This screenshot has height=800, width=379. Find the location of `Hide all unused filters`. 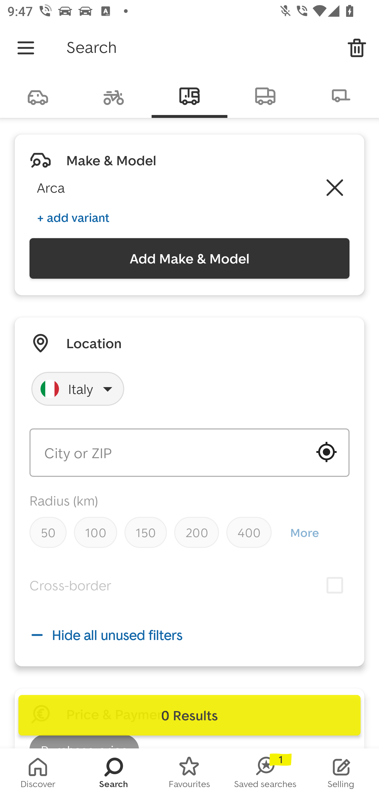

Hide all unused filters is located at coordinates (189, 635).